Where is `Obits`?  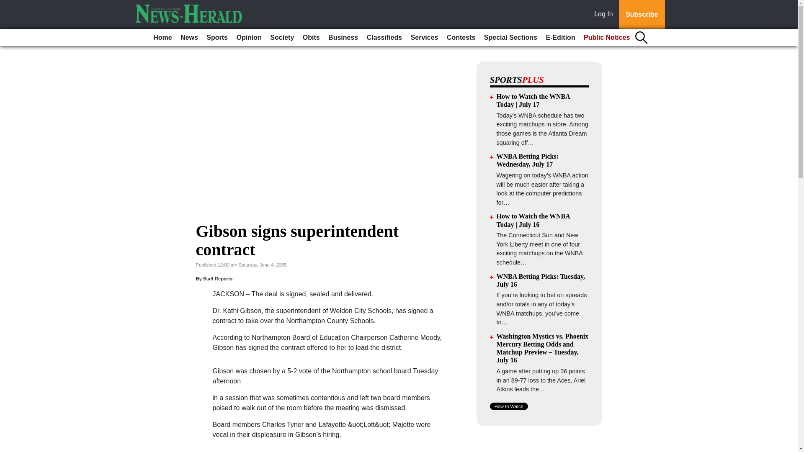 Obits is located at coordinates (311, 38).